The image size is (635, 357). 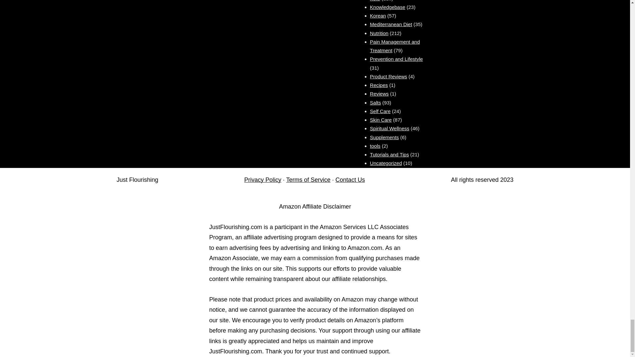 What do you see at coordinates (395, 46) in the screenshot?
I see `Pain Management and Treatment` at bounding box center [395, 46].